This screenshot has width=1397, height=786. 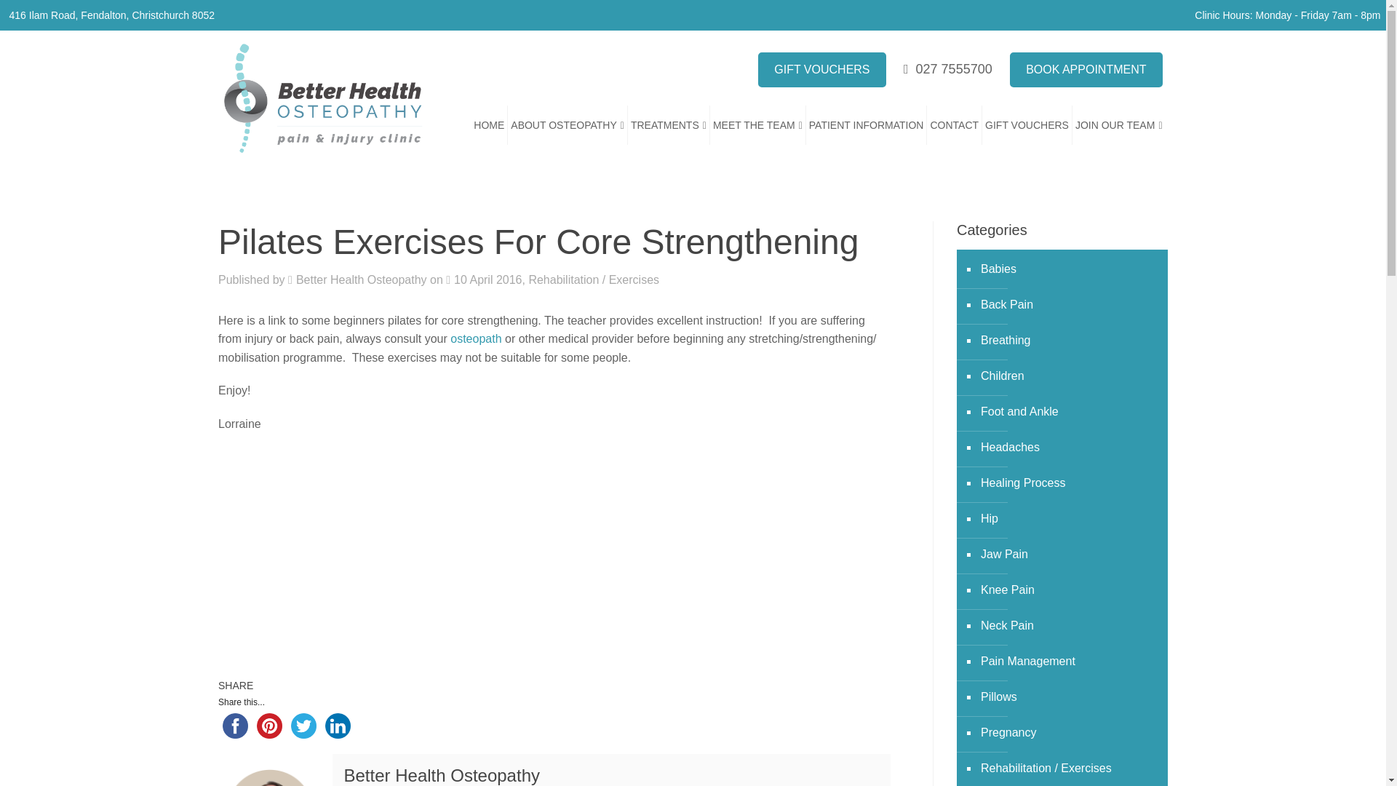 I want to click on HOME, so click(x=489, y=125).